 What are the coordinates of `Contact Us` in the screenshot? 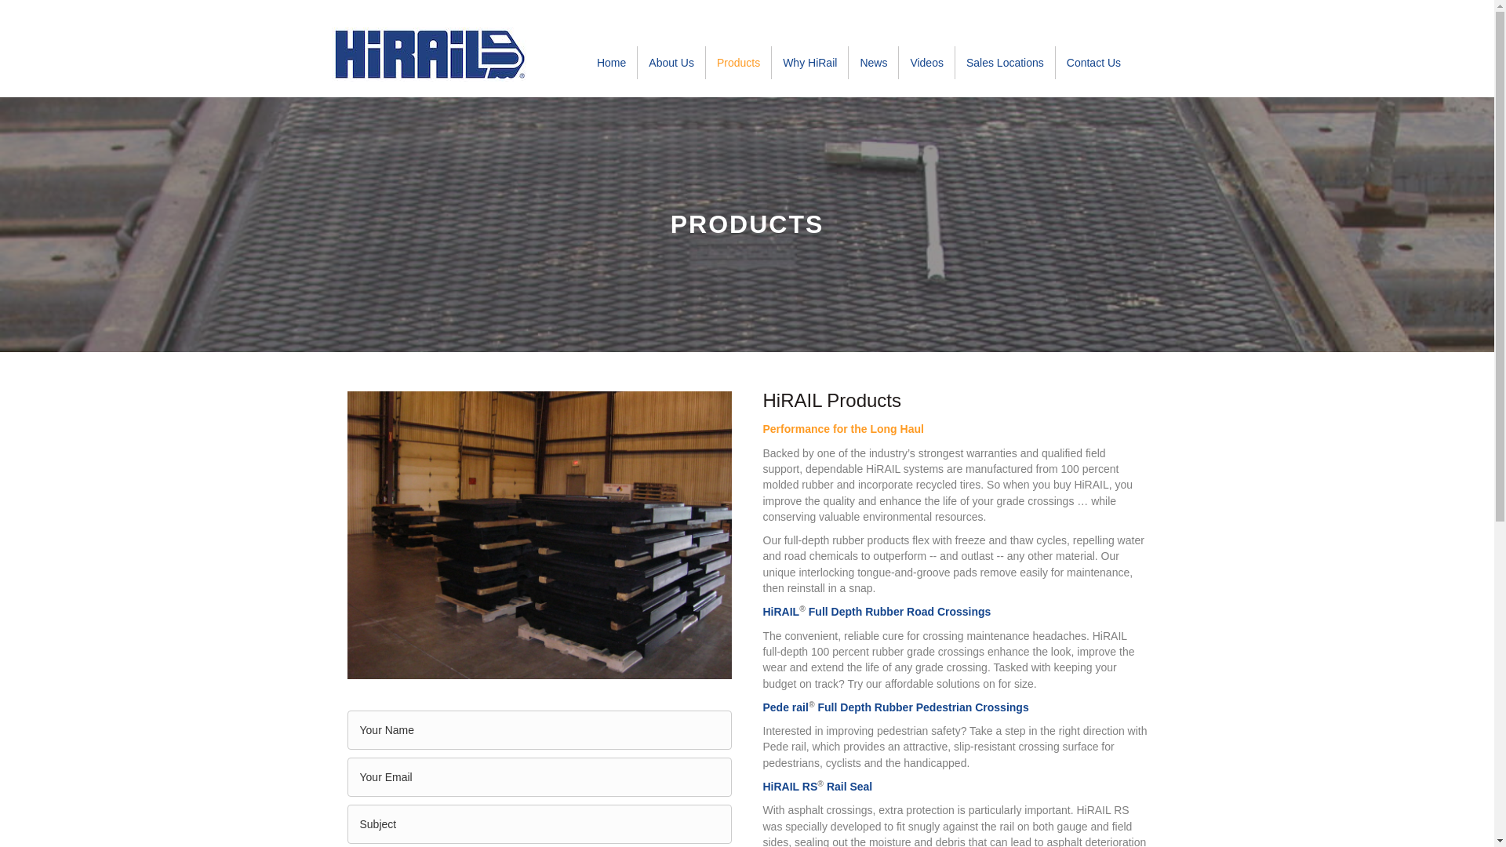 It's located at (1093, 62).